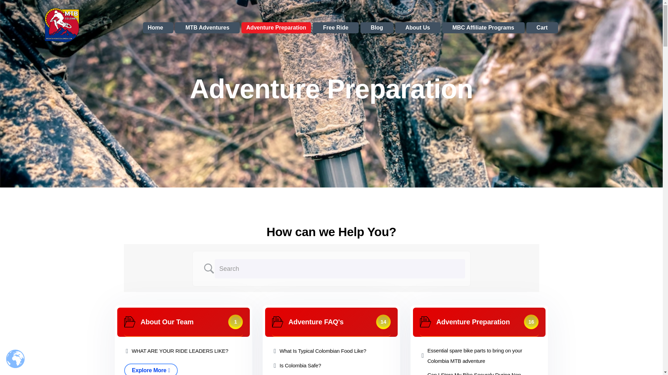 The width and height of the screenshot is (668, 375). What do you see at coordinates (278, 322) in the screenshot?
I see `Adventure Preparation` at bounding box center [278, 322].